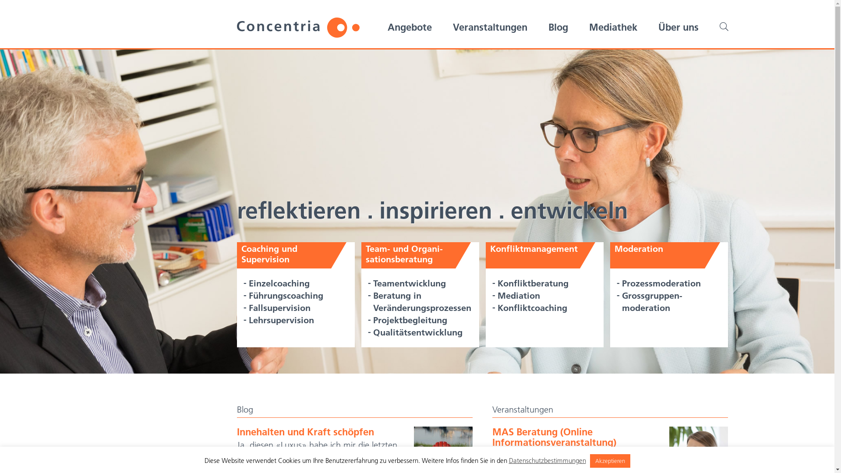  What do you see at coordinates (519, 296) in the screenshot?
I see `Mediation` at bounding box center [519, 296].